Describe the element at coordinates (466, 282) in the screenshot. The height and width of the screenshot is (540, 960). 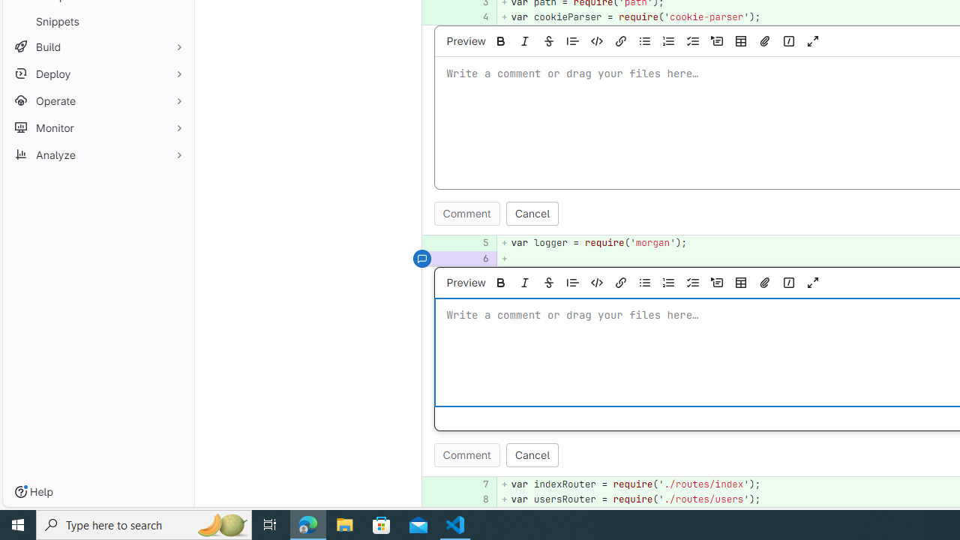
I see `Preview` at that location.